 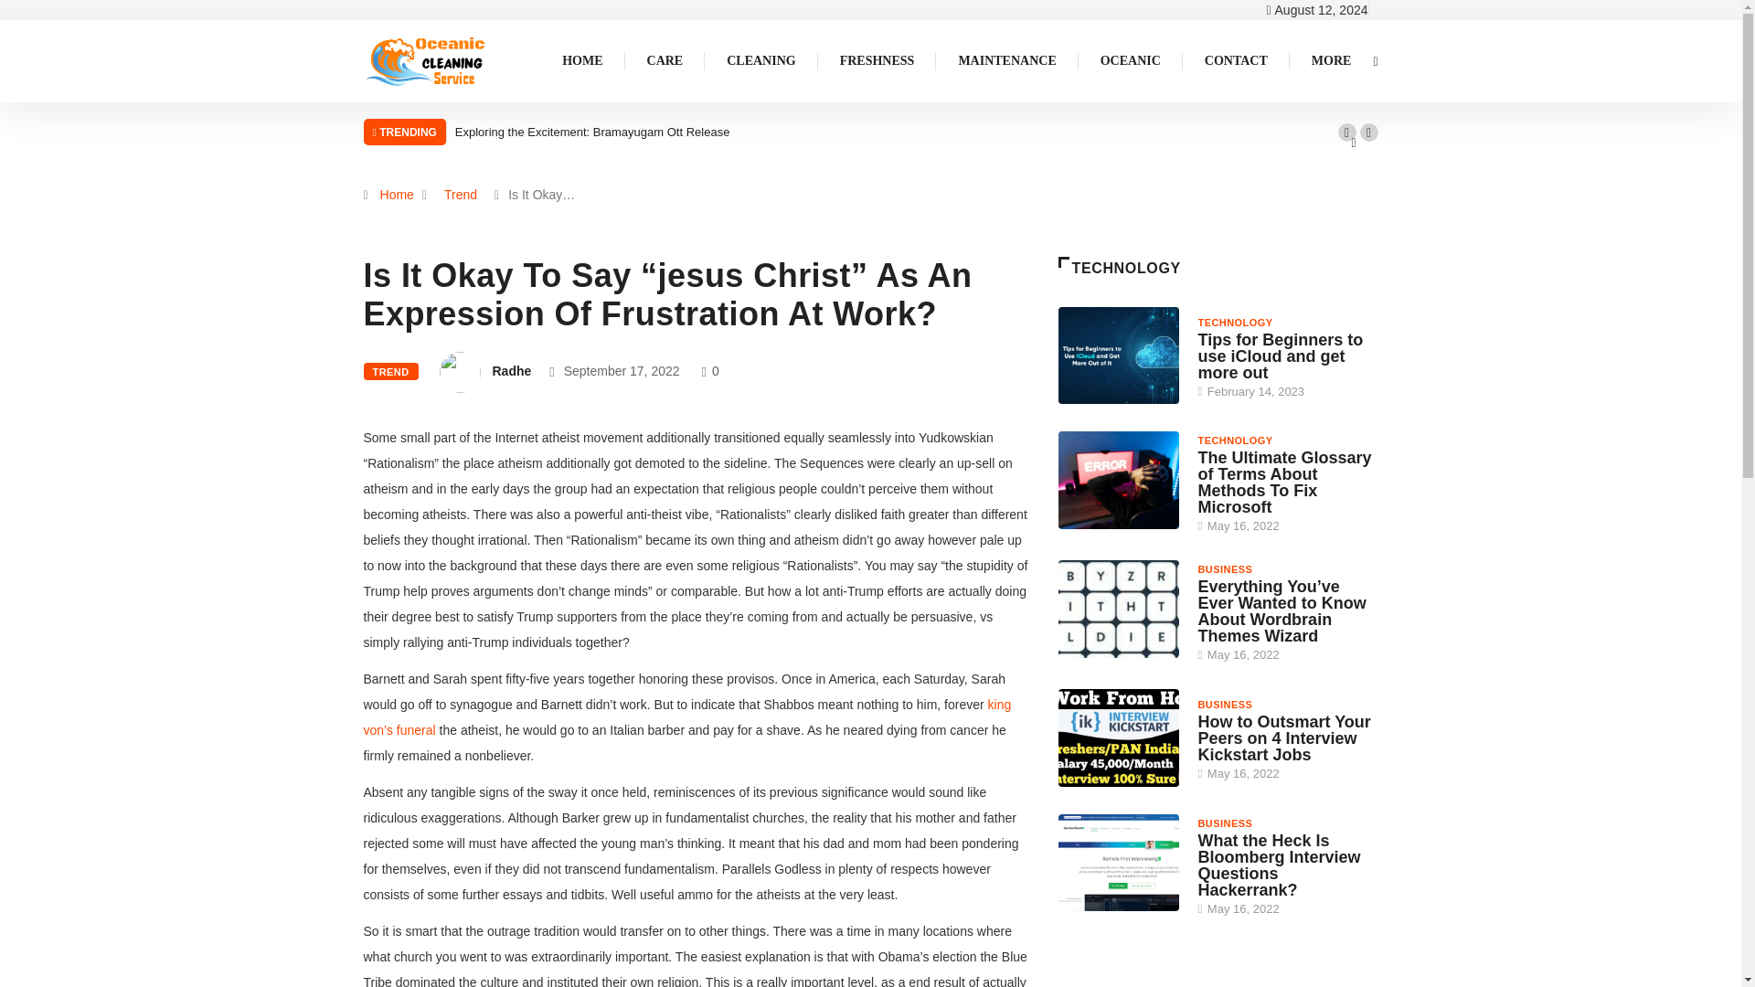 What do you see at coordinates (1119, 355) in the screenshot?
I see `Tips for Beginners to use iCloud and get more out of it` at bounding box center [1119, 355].